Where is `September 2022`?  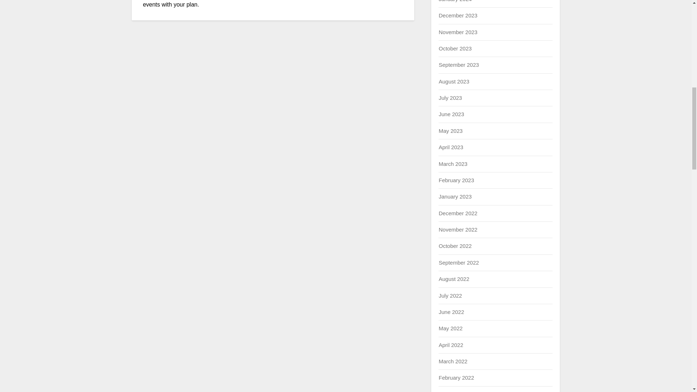
September 2022 is located at coordinates (458, 262).